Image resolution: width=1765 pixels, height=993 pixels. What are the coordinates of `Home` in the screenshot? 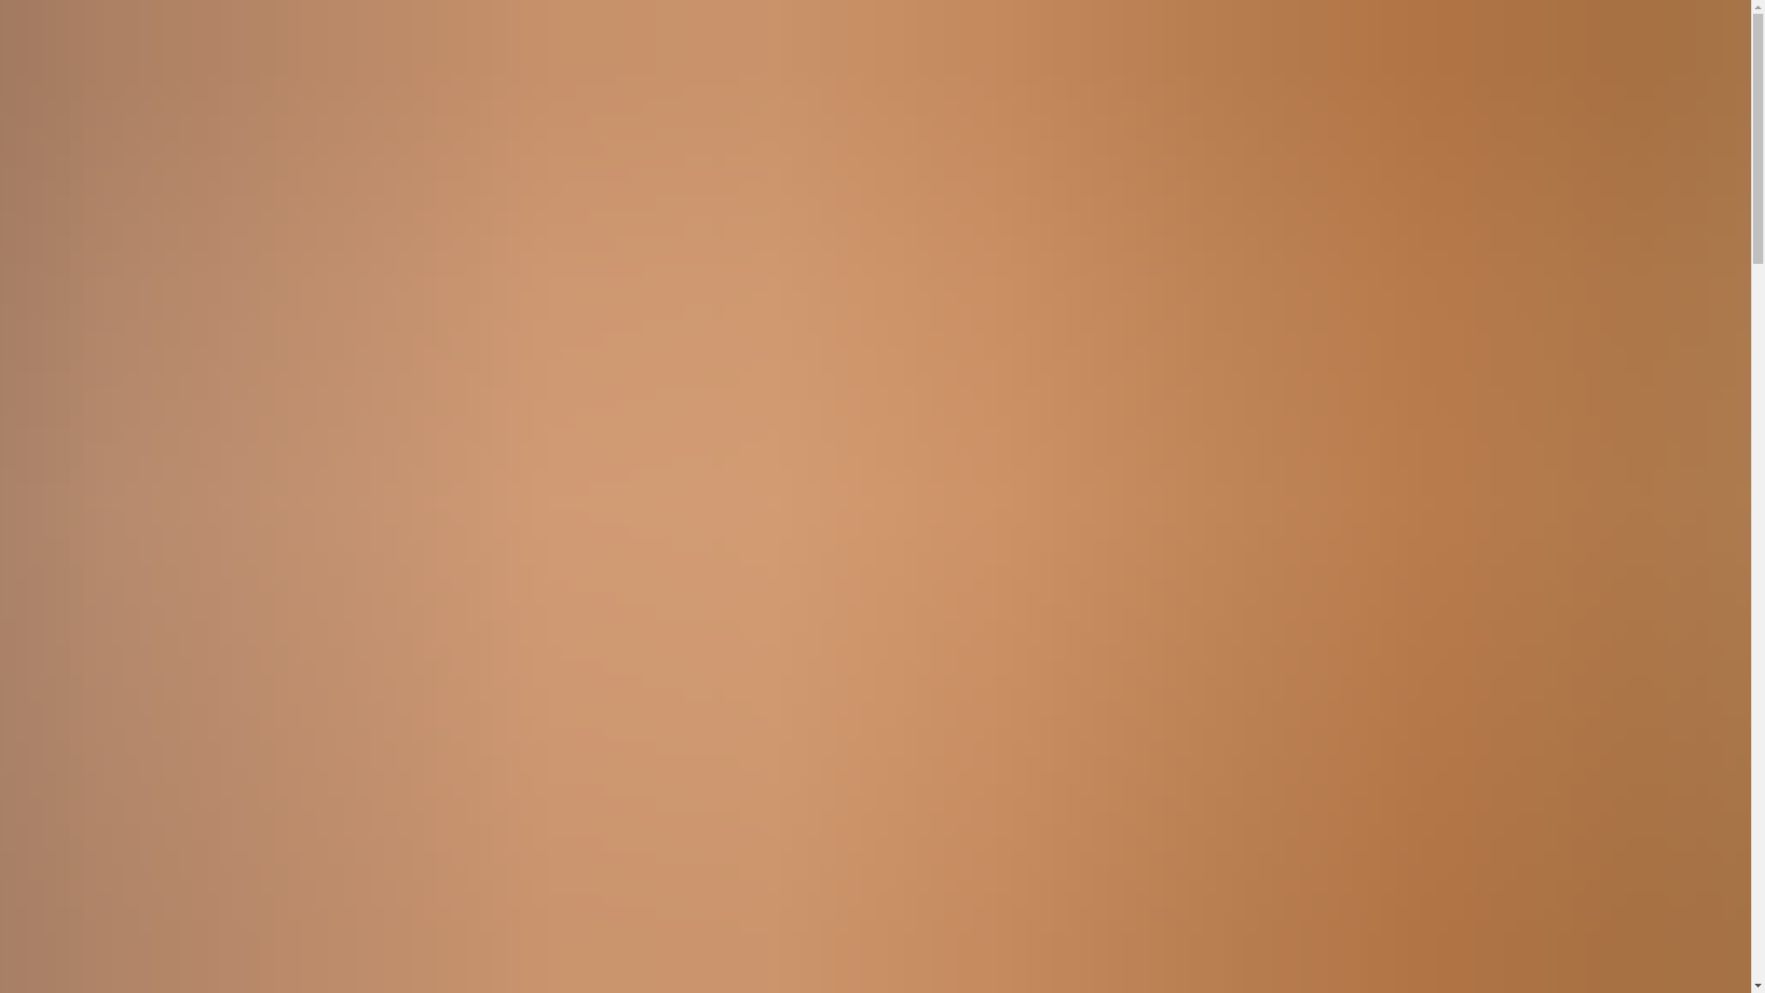 It's located at (62, 423).